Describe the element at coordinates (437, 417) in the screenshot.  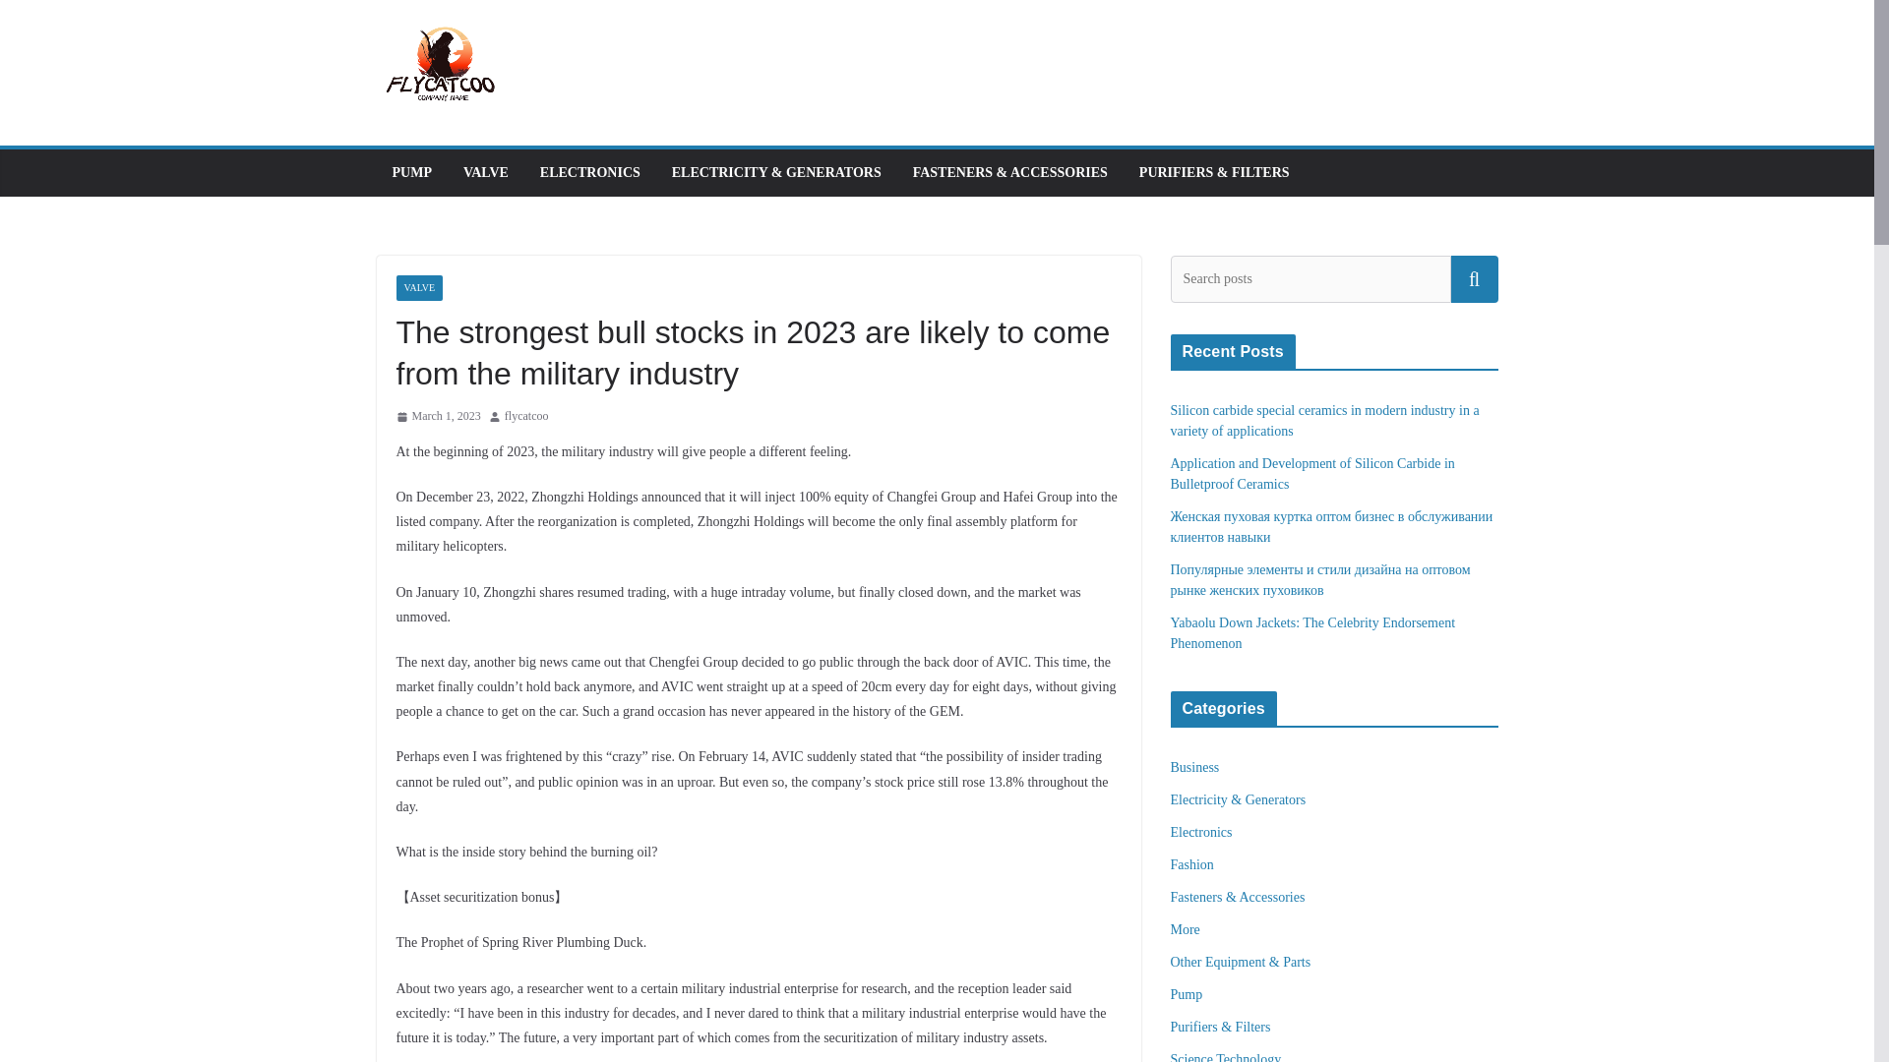
I see `March 1, 2023` at that location.